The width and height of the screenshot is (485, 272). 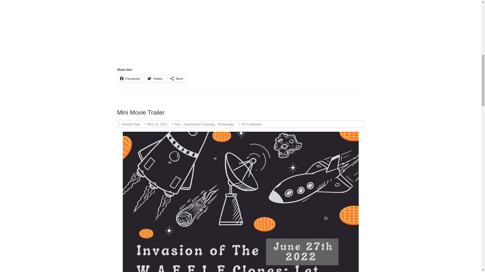 I want to click on YouTube video player, so click(x=214, y=29).